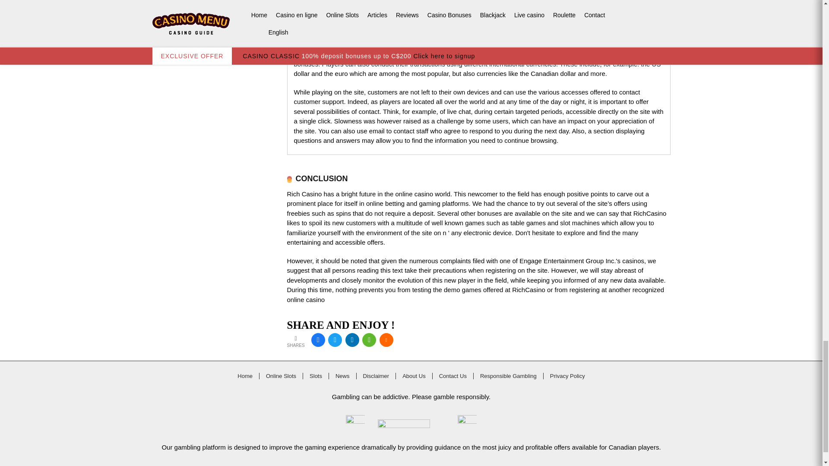 The width and height of the screenshot is (829, 466). Describe the element at coordinates (369, 340) in the screenshot. I see `WhatsApp` at that location.